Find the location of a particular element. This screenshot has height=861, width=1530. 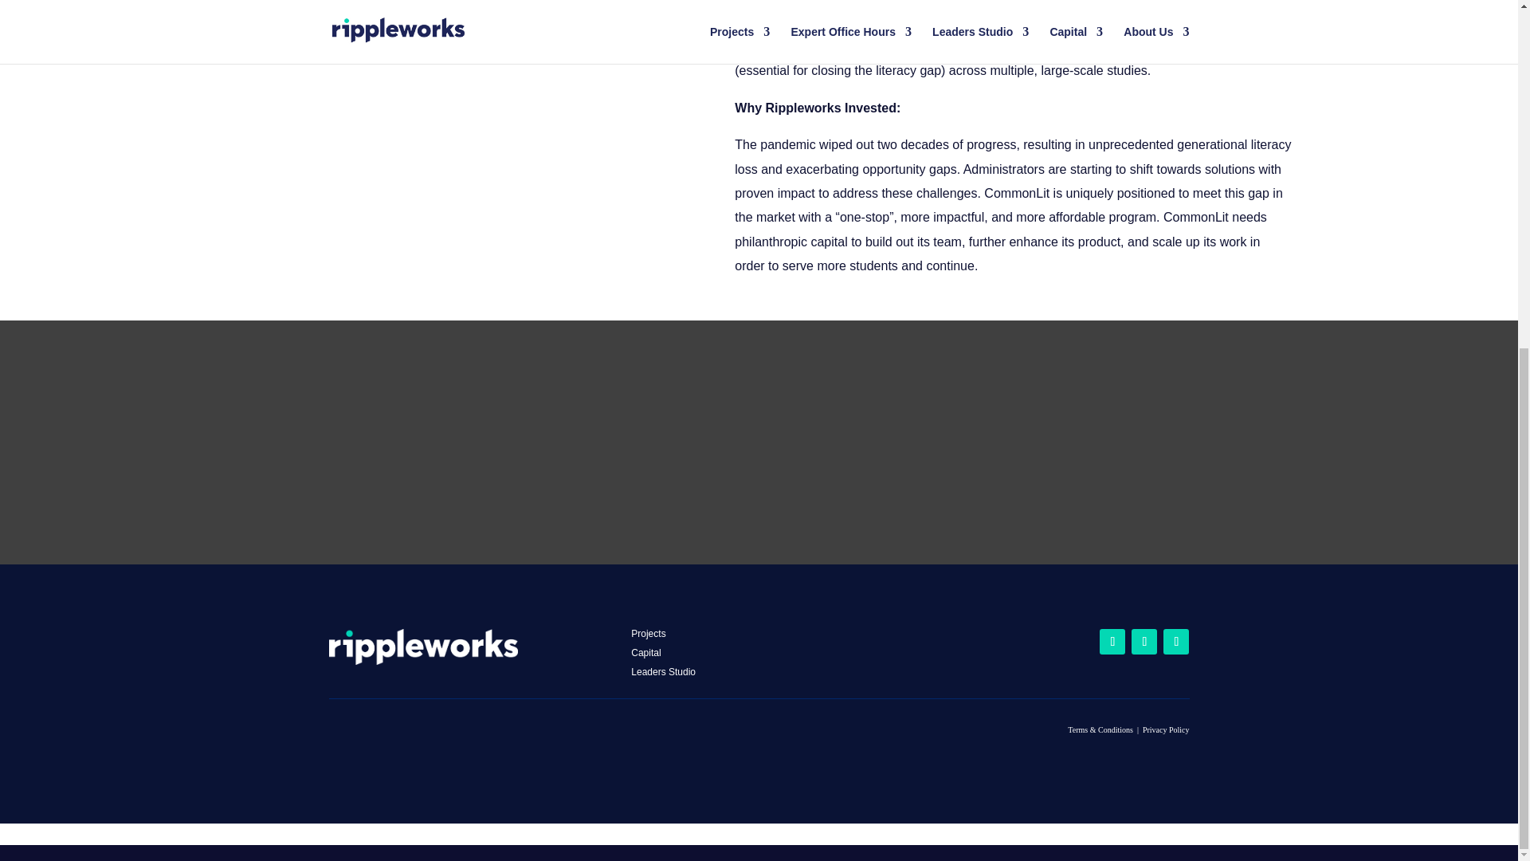

Follow is located at coordinates (1112, 641).